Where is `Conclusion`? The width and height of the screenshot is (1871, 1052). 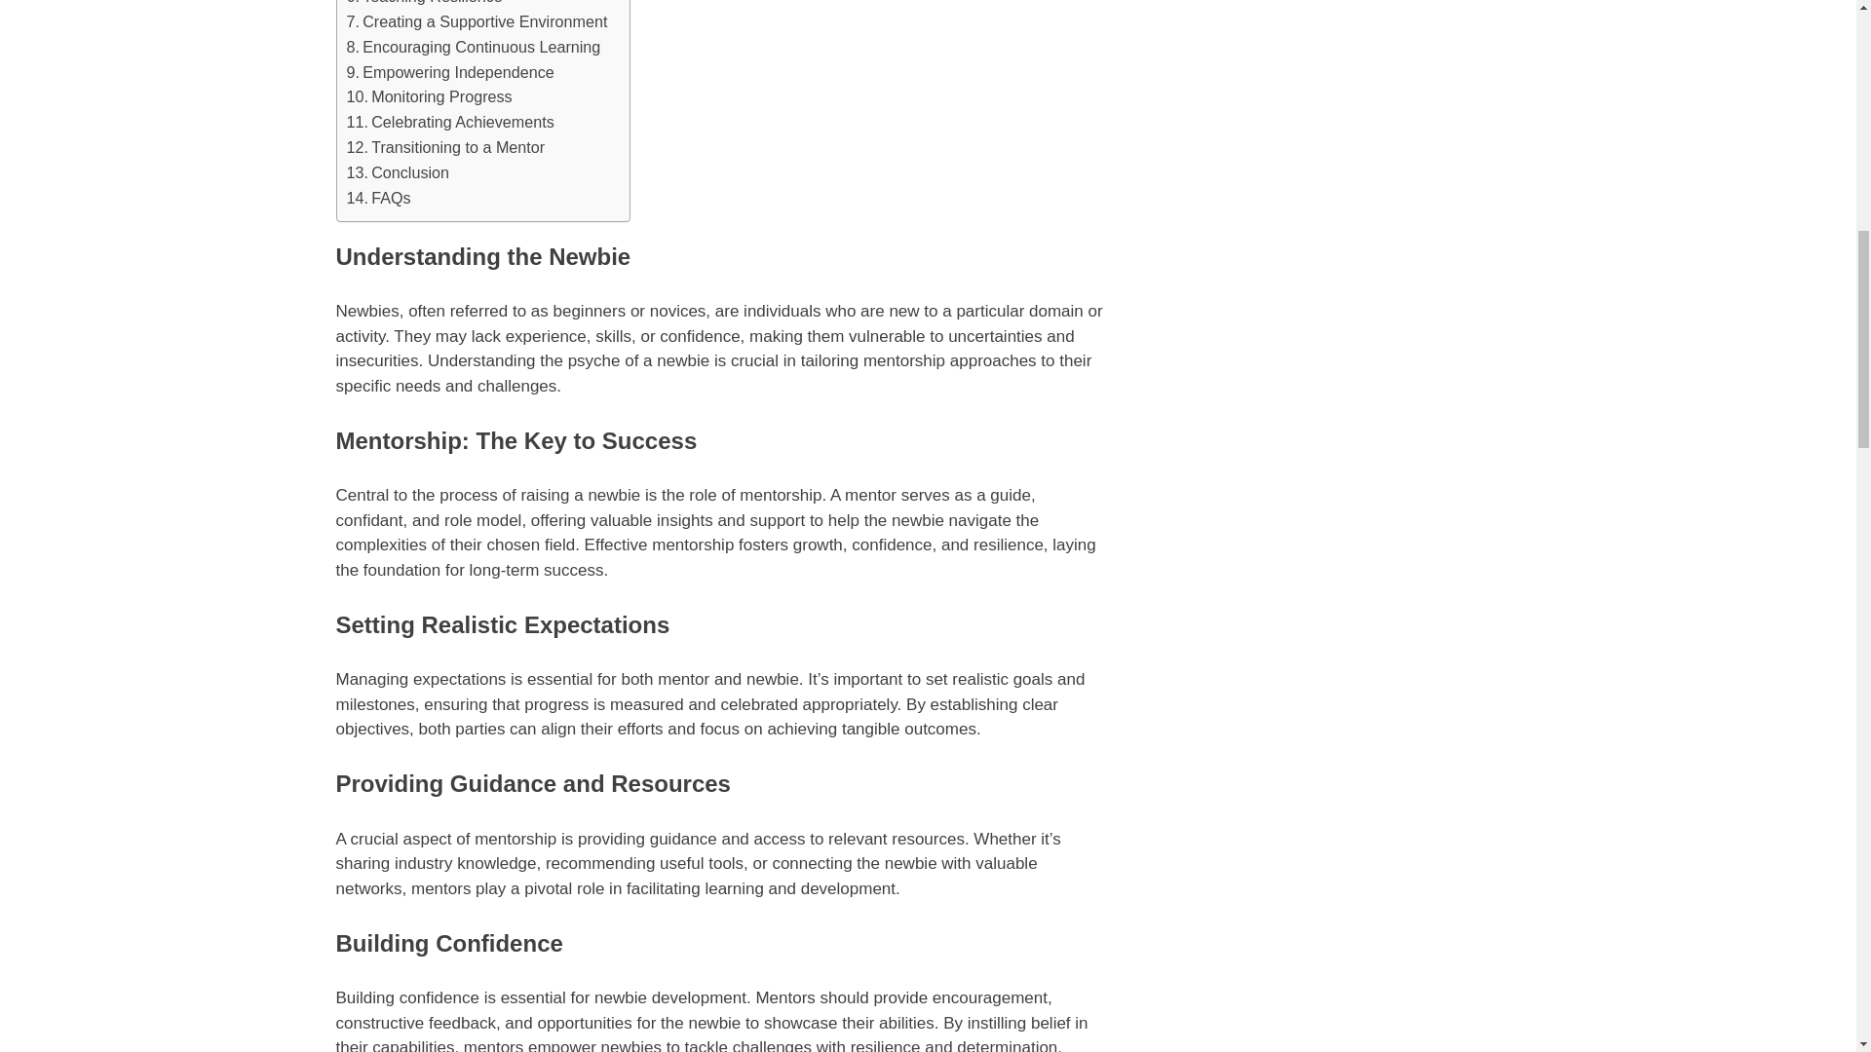
Conclusion is located at coordinates (398, 173).